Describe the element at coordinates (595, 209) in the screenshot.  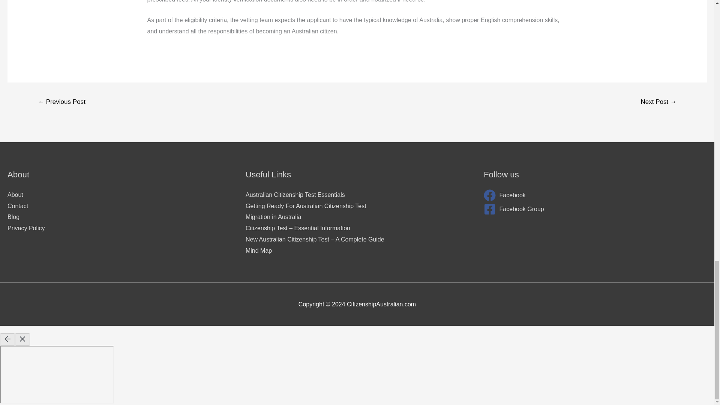
I see `Facebook Group` at that location.